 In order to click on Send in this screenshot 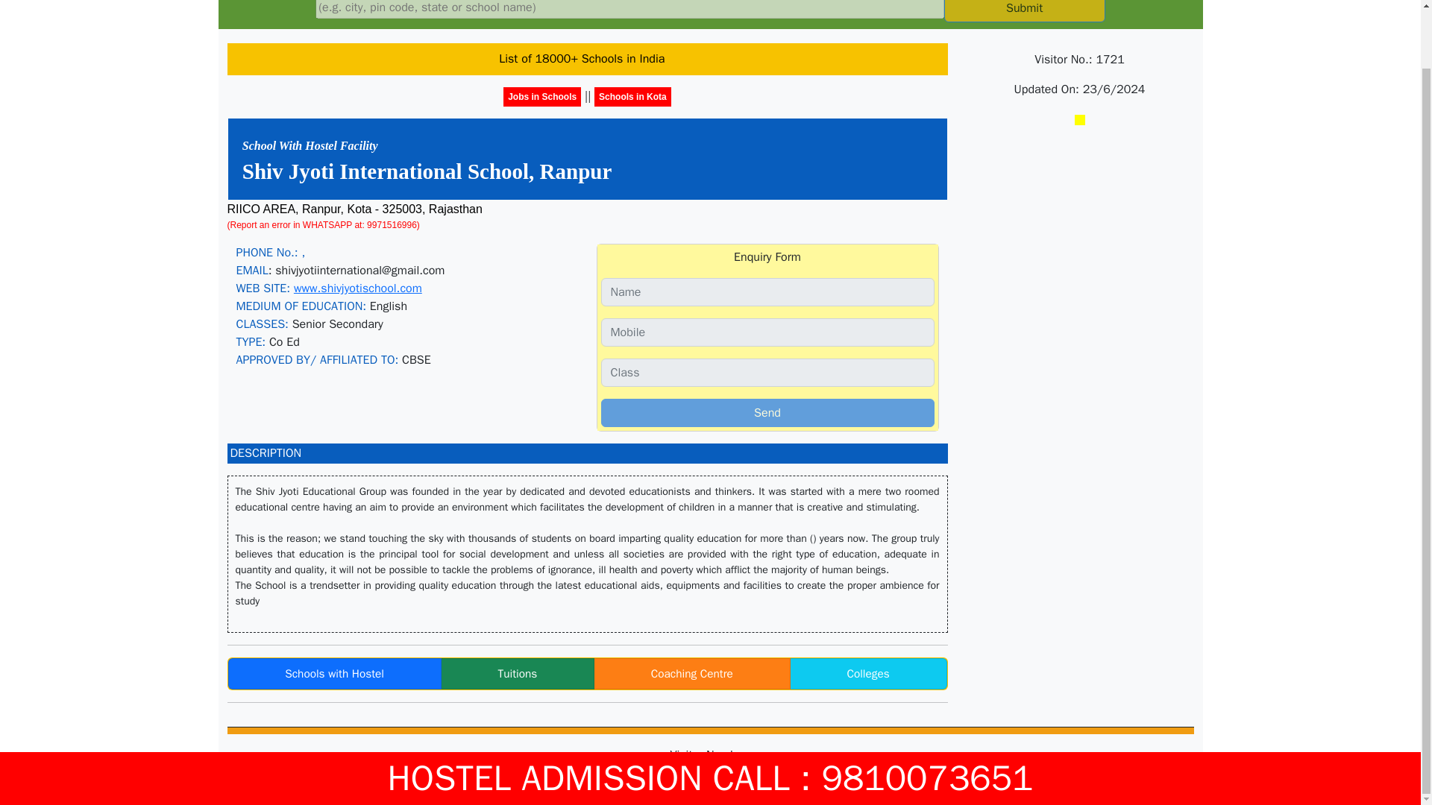, I will do `click(768, 413)`.